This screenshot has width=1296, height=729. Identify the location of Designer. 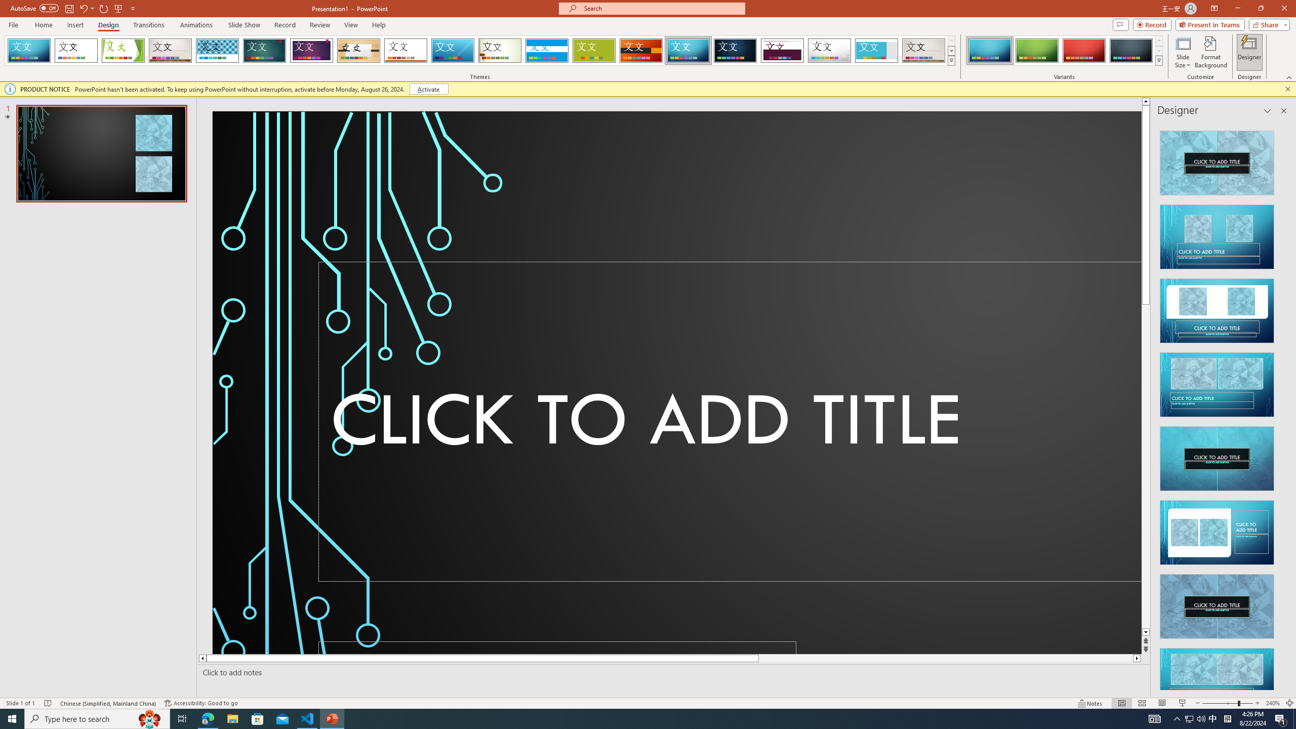
(1249, 52).